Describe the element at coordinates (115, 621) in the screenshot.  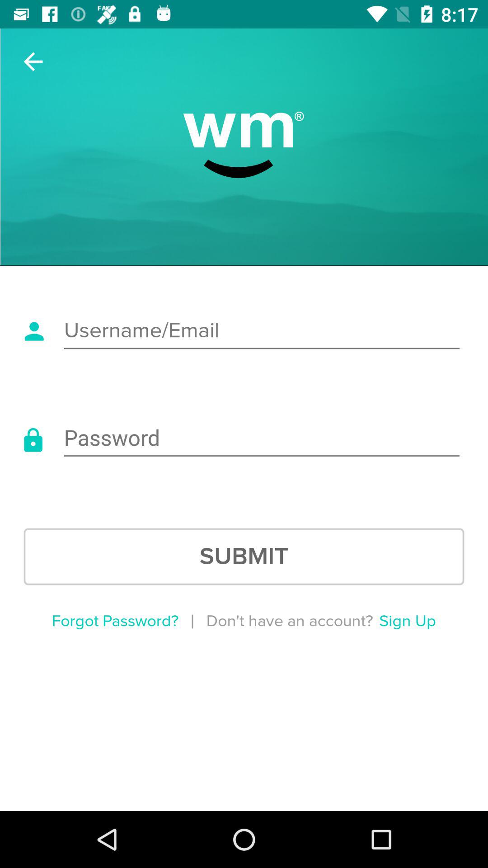
I see `press the item below submit` at that location.